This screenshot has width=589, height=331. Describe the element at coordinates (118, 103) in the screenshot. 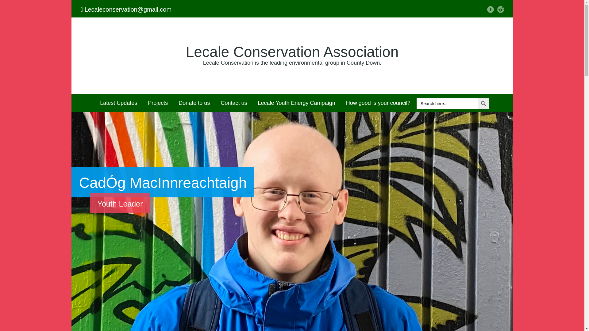

I see `Latest Updates` at that location.